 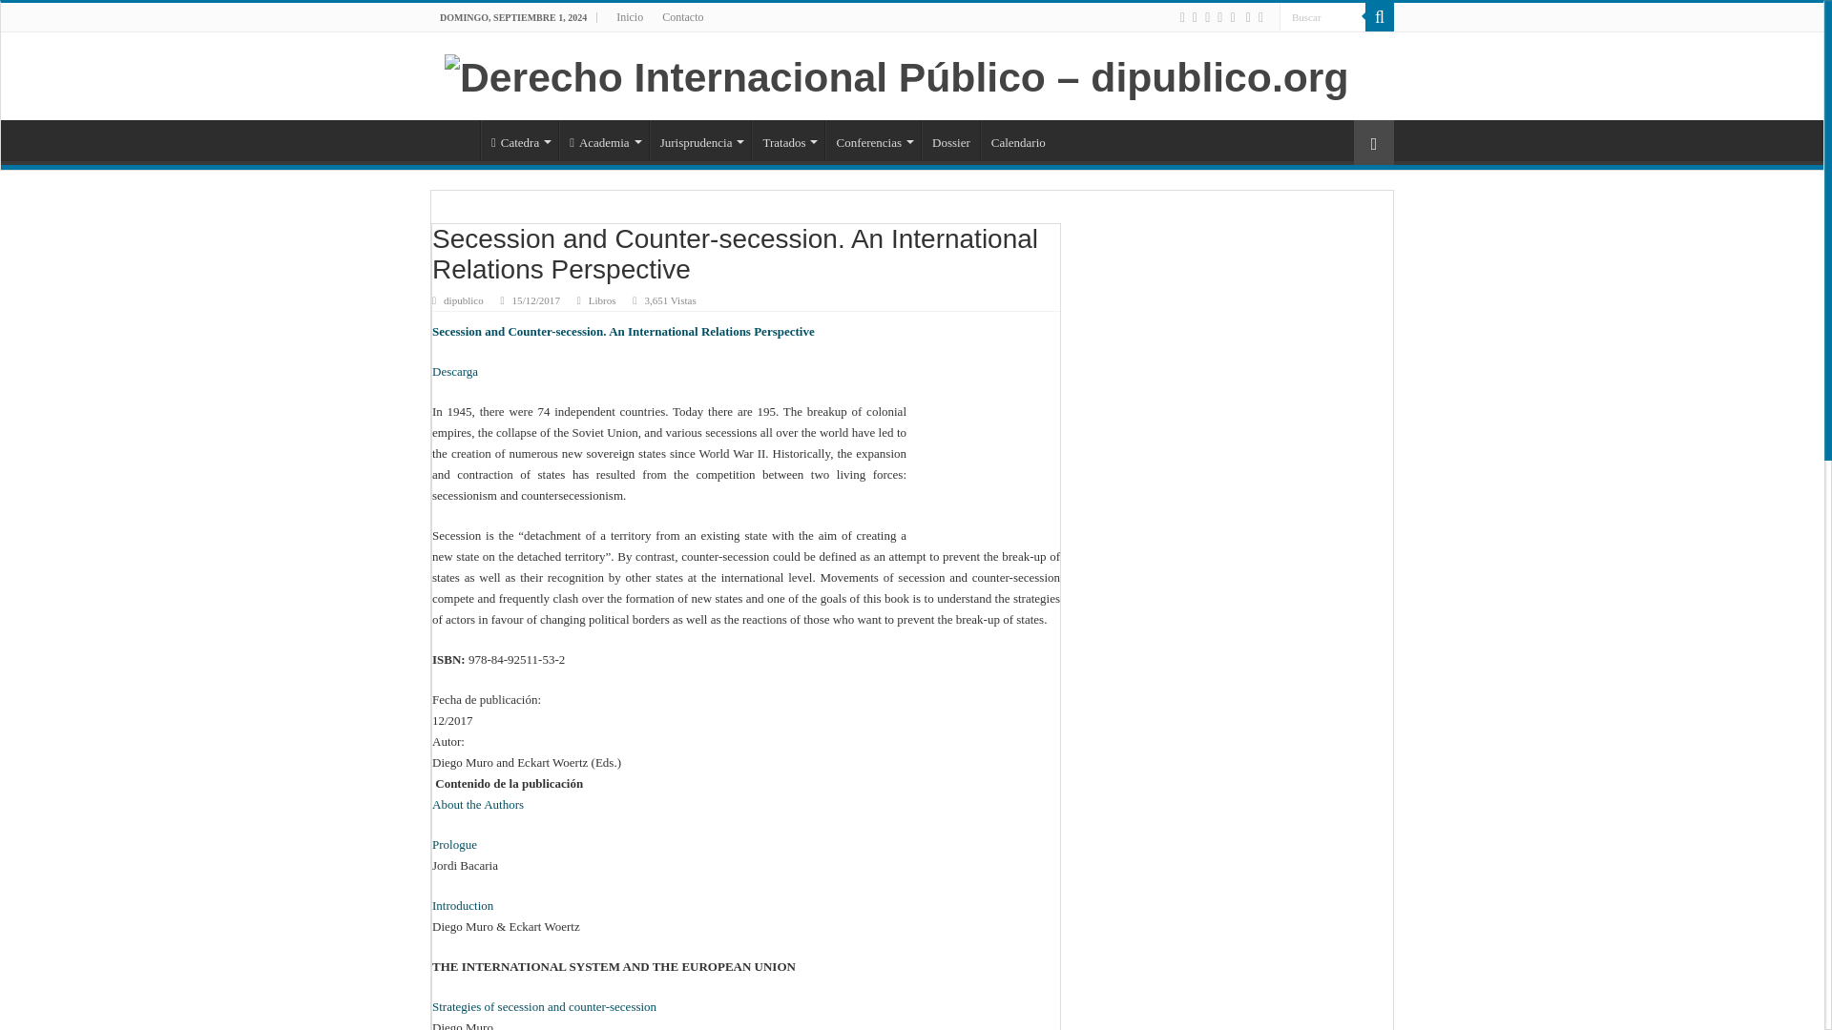 What do you see at coordinates (629, 17) in the screenshot?
I see `Inicio` at bounding box center [629, 17].